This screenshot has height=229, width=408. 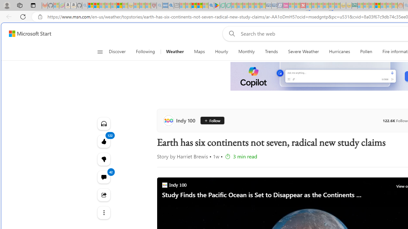 What do you see at coordinates (339, 52) in the screenshot?
I see `Hurricanes` at bounding box center [339, 52].